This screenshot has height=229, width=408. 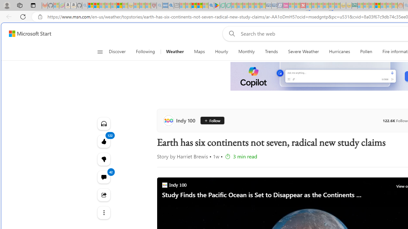 What do you see at coordinates (339, 52) in the screenshot?
I see `Hurricanes` at bounding box center [339, 52].